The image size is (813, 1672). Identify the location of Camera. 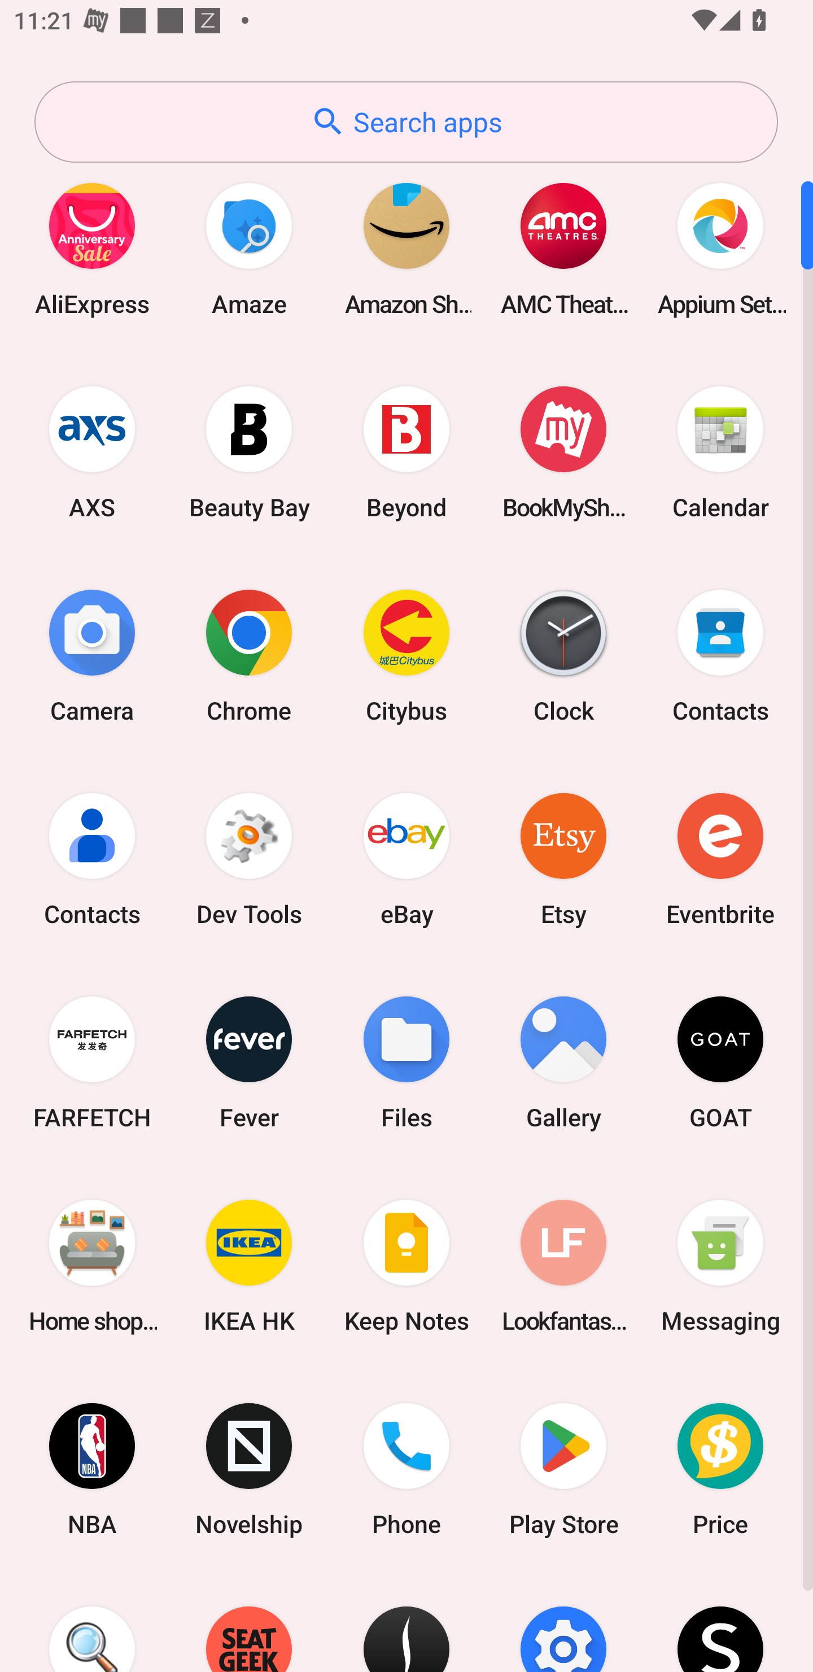
(92, 655).